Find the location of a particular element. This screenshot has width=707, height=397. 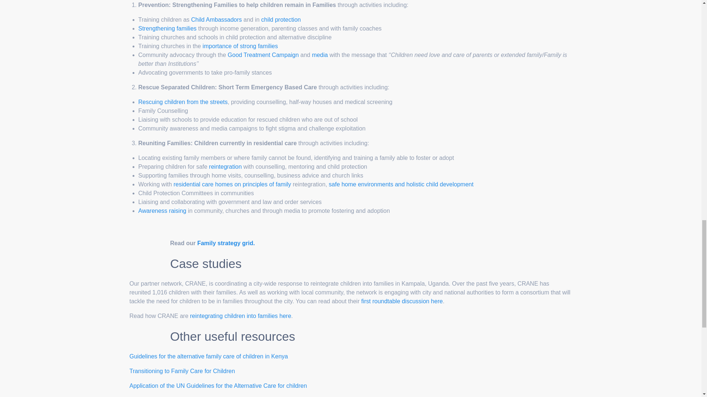

safe home environments and holistic child development is located at coordinates (401, 184).